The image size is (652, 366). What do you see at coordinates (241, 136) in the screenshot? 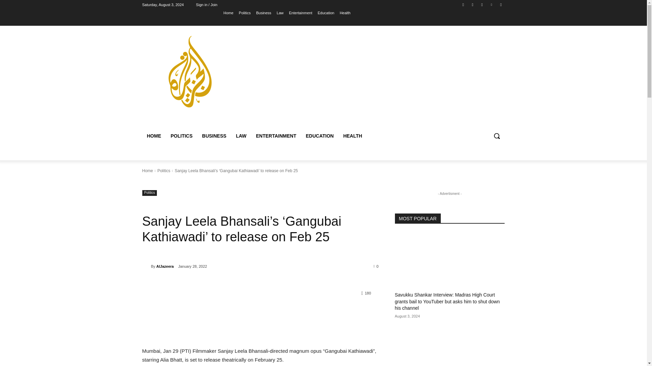
I see `LAW` at bounding box center [241, 136].